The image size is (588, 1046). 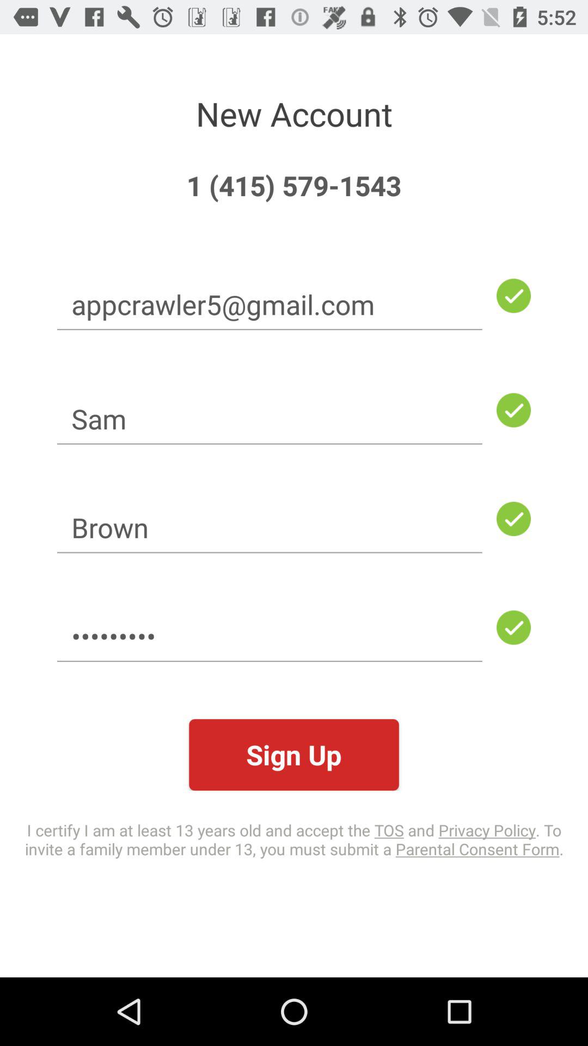 What do you see at coordinates (269, 527) in the screenshot?
I see `choose the brown icon` at bounding box center [269, 527].